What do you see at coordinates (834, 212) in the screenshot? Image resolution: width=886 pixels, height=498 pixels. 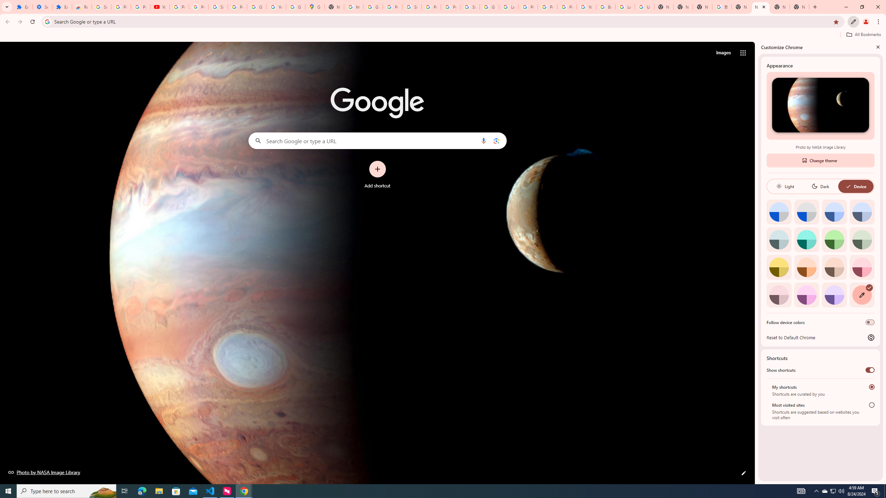 I see `Blue` at bounding box center [834, 212].